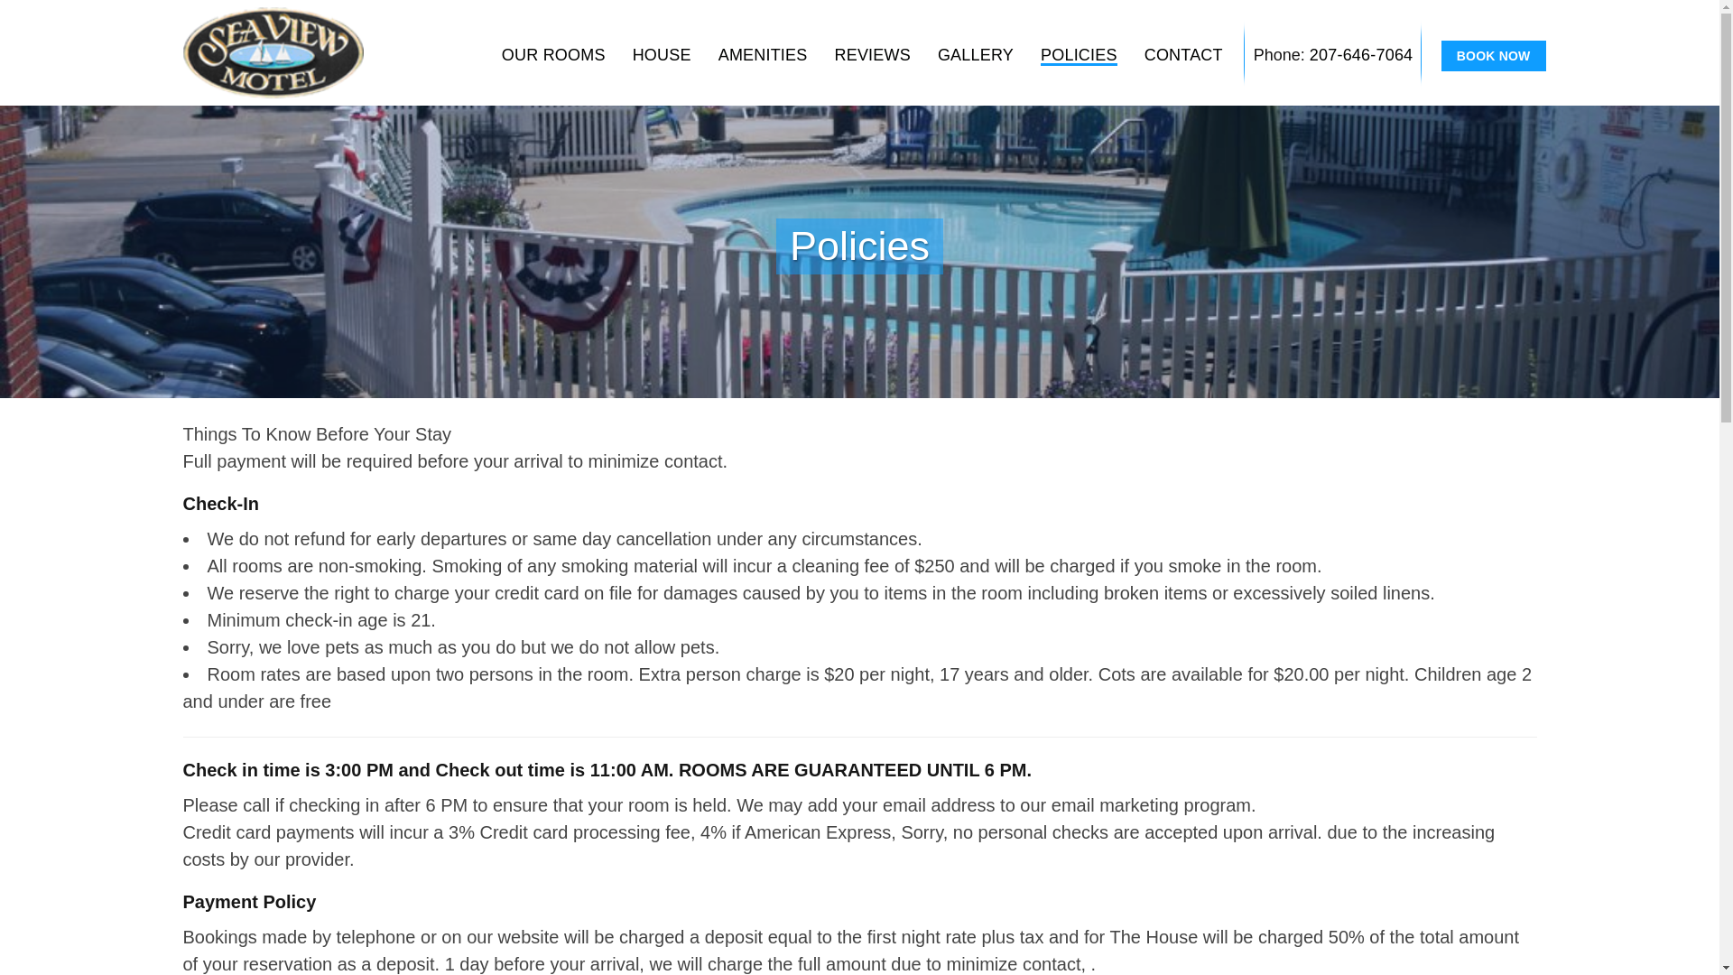  Describe the element at coordinates (553, 54) in the screenshot. I see `OUR ROOMS` at that location.